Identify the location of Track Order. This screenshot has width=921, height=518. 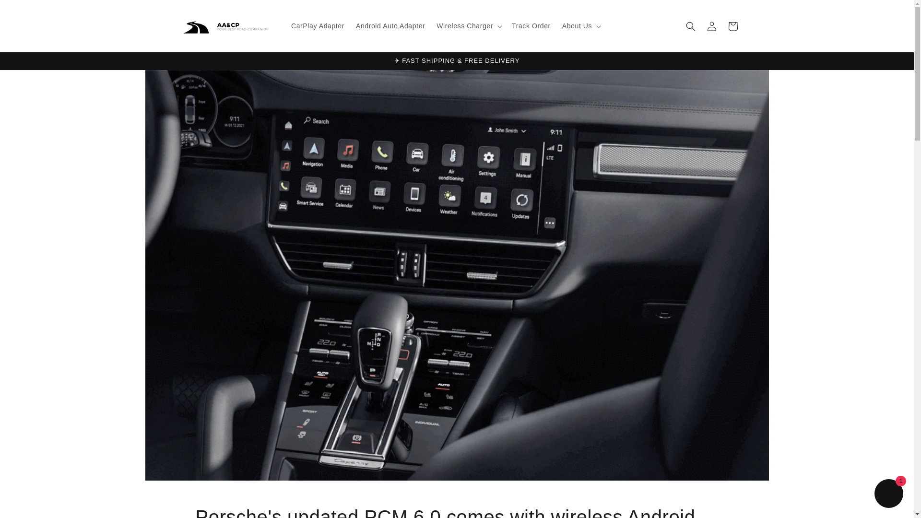
(531, 26).